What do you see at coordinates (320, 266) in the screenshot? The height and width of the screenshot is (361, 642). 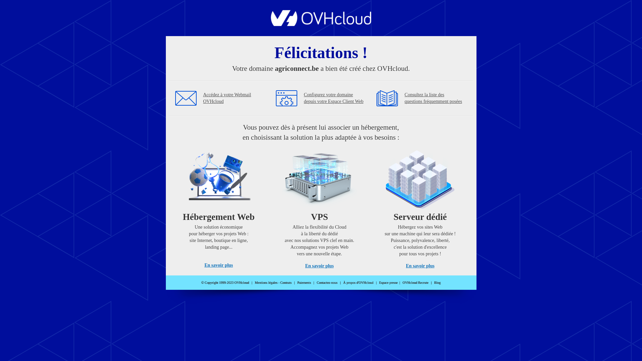 I see `En savoir plus` at bounding box center [320, 266].